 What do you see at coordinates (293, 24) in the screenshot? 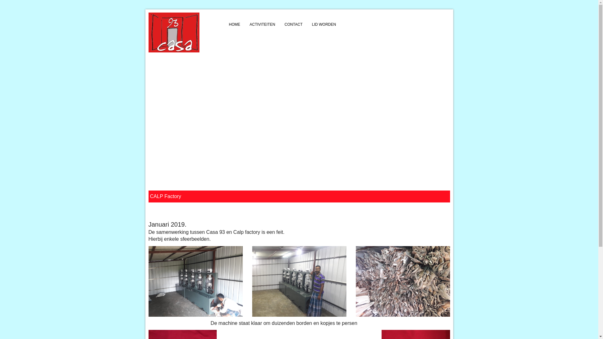
I see `CONTACT` at bounding box center [293, 24].